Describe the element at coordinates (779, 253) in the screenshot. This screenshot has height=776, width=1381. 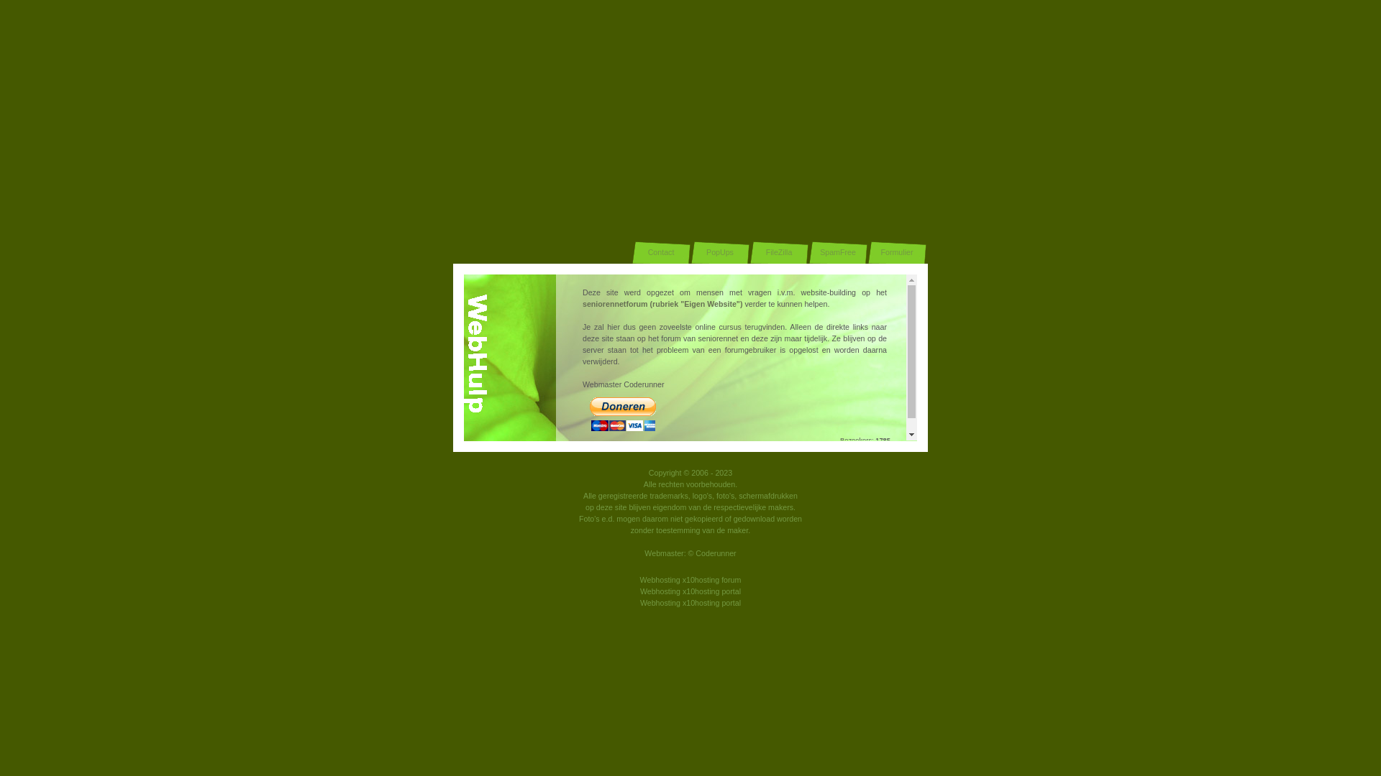
I see `FileZilla` at that location.